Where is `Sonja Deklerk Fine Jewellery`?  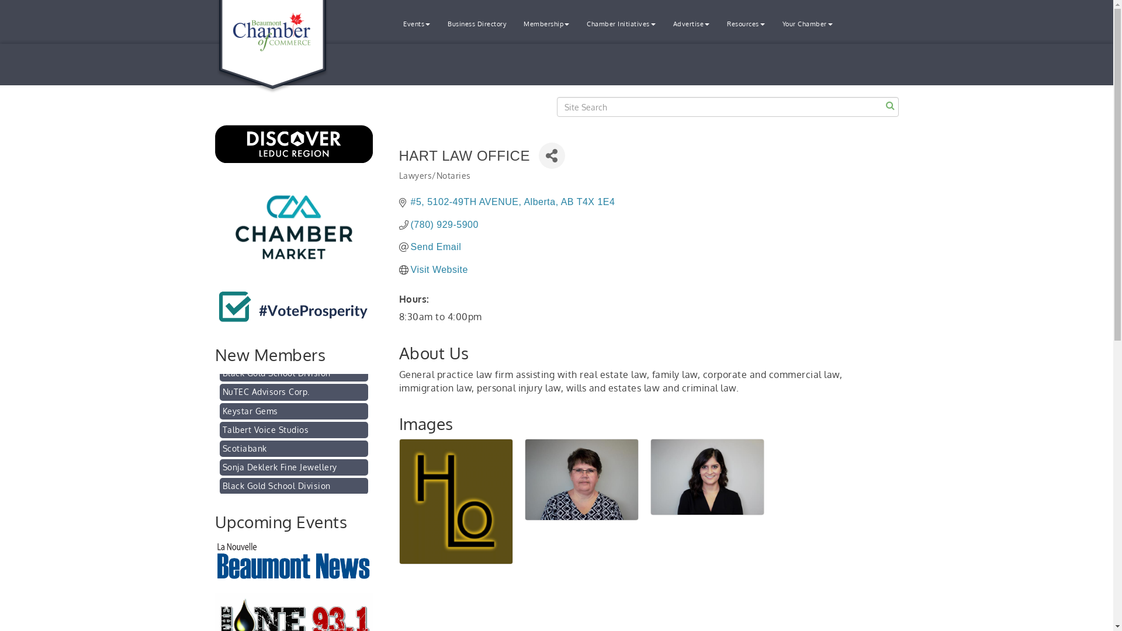
Sonja Deklerk Fine Jewellery is located at coordinates (294, 486).